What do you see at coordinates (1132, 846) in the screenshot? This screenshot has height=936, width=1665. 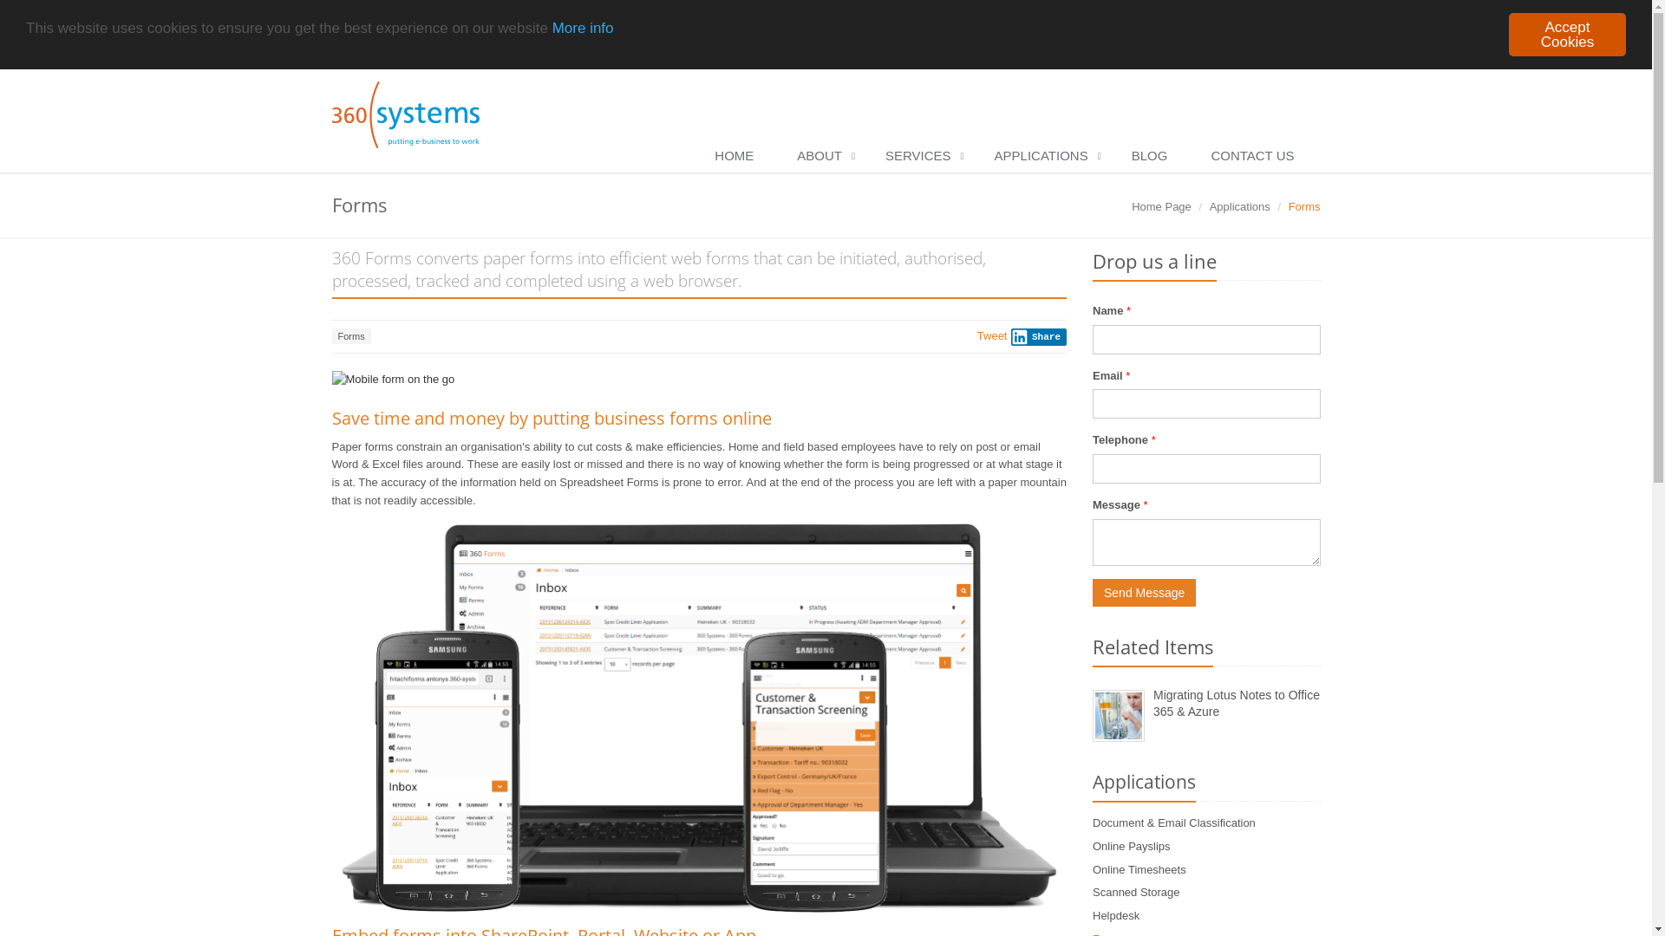 I see `Online Payslips` at bounding box center [1132, 846].